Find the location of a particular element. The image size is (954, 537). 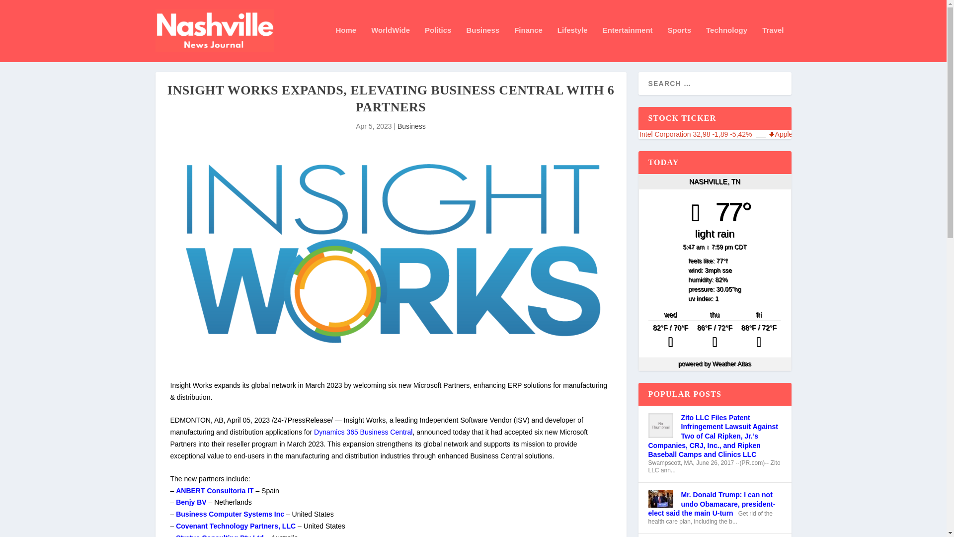

ANBERT Consultoria IT is located at coordinates (215, 490).